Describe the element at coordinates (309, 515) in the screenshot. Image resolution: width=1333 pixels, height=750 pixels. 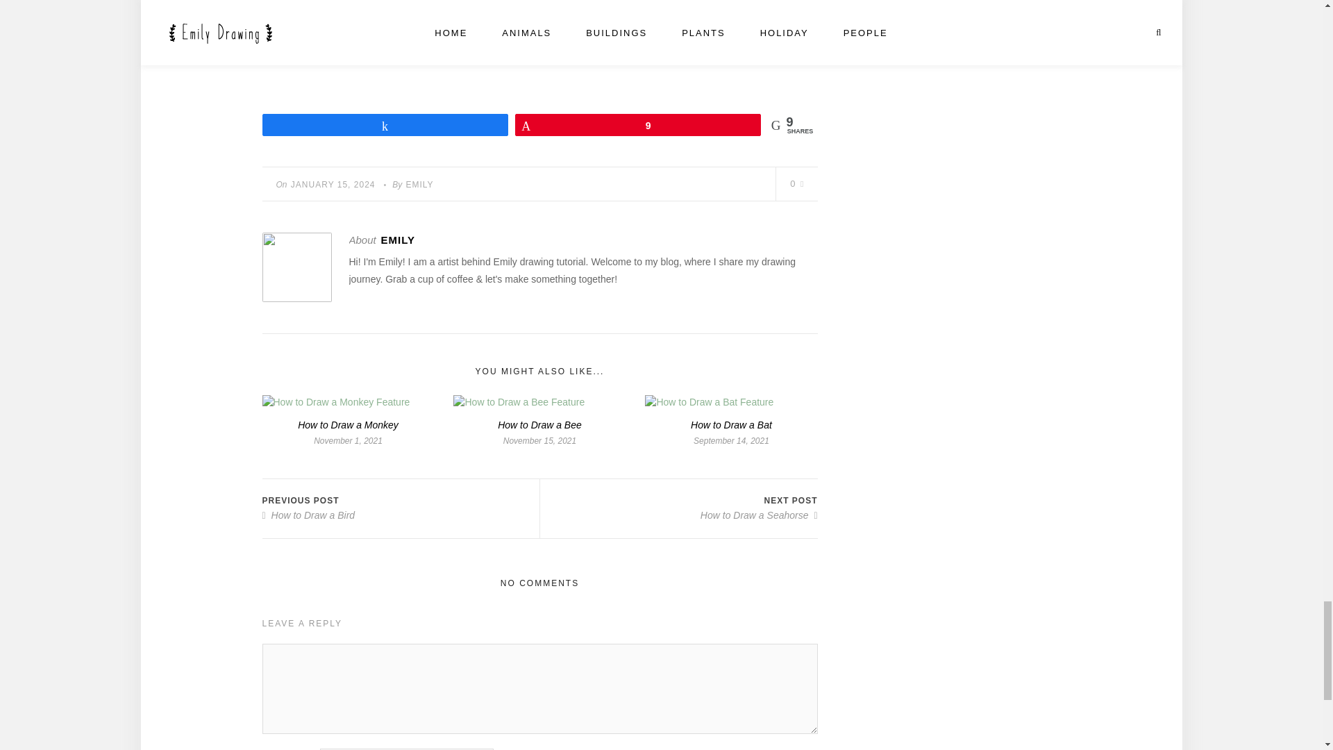
I see `How to Draw a Bird` at that location.